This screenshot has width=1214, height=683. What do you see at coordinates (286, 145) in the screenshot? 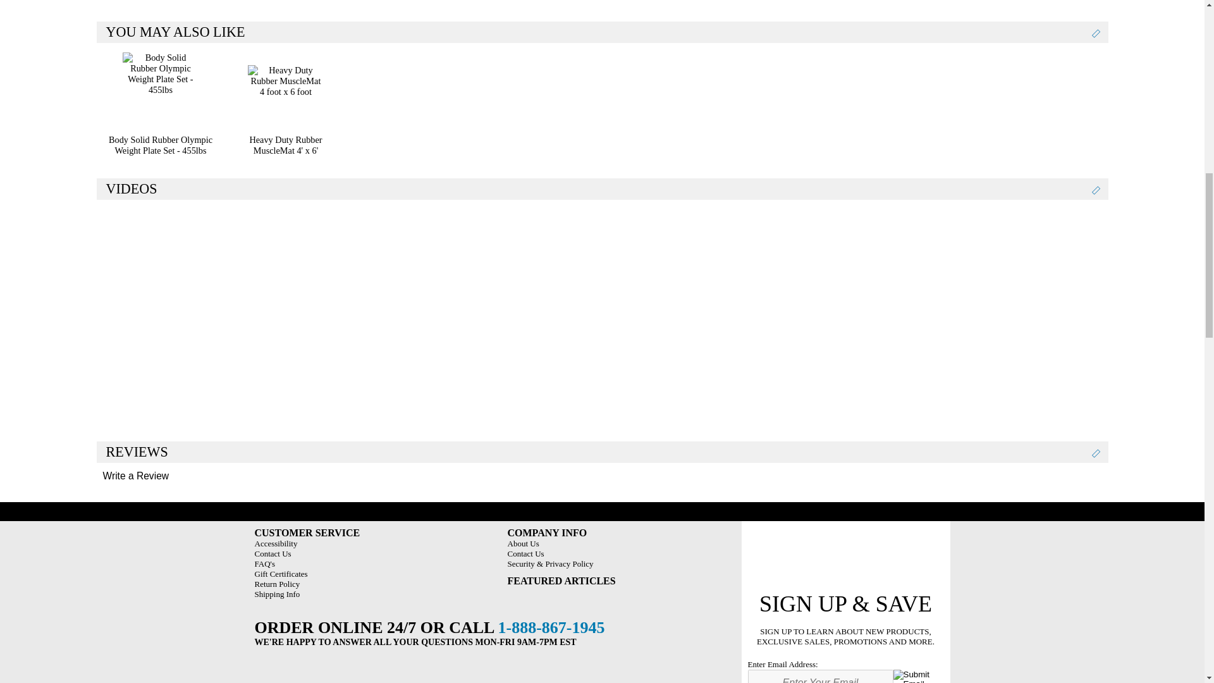
I see `Heavy Duty Rubber MuscleMat 4 foot x 6 foot` at bounding box center [286, 145].